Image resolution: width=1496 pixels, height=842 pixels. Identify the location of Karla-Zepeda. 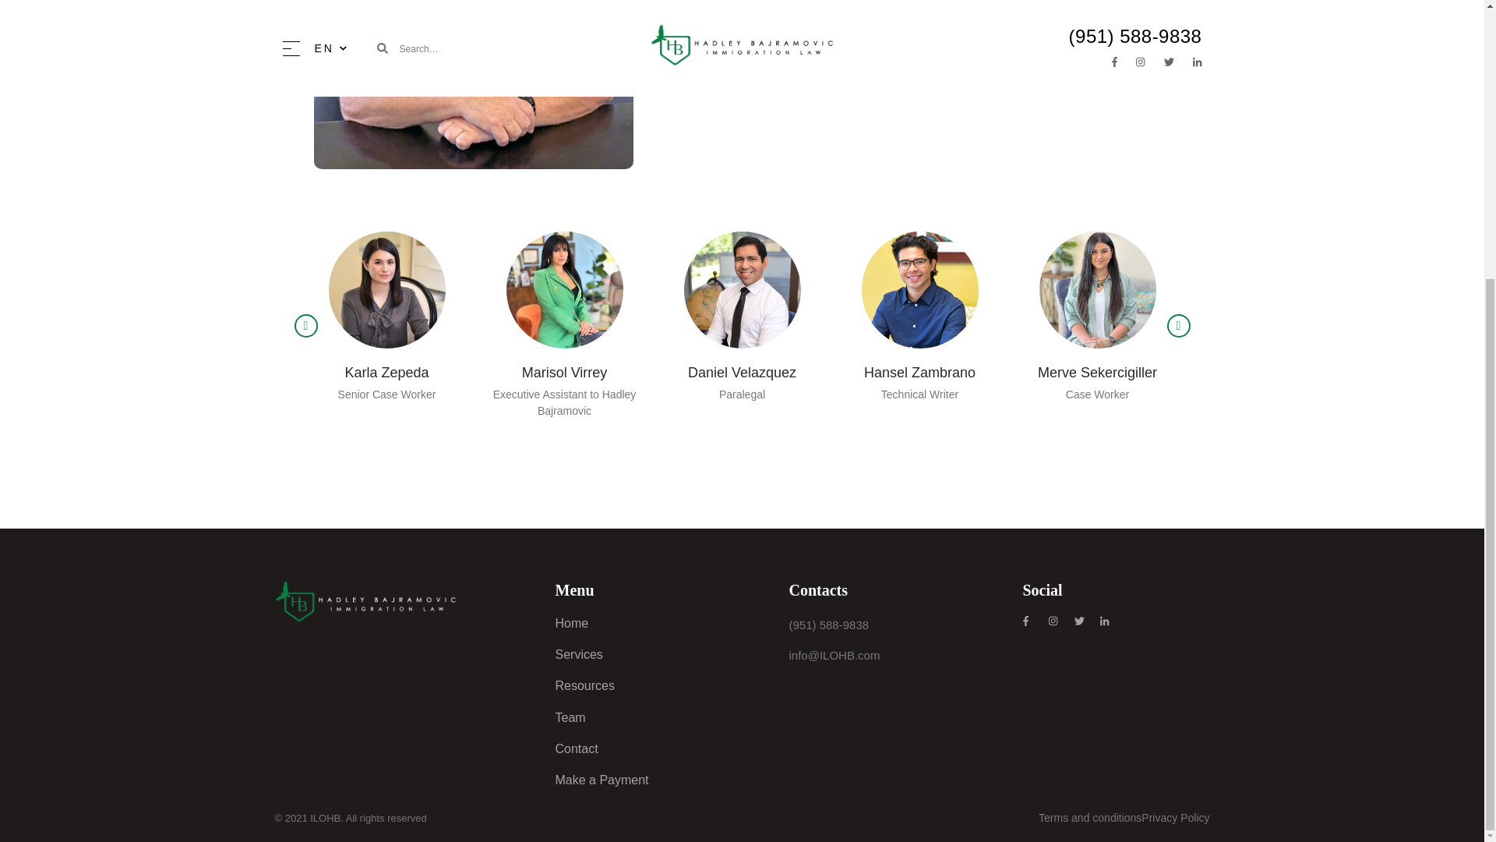
(387, 290).